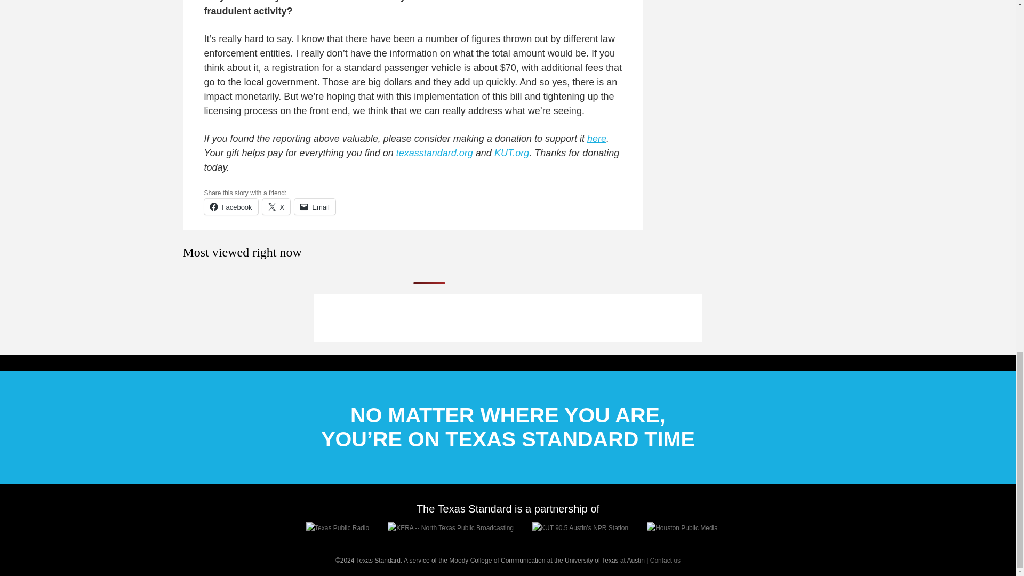 The height and width of the screenshot is (576, 1024). Describe the element at coordinates (315, 206) in the screenshot. I see `Click to email a link to a friend` at that location.